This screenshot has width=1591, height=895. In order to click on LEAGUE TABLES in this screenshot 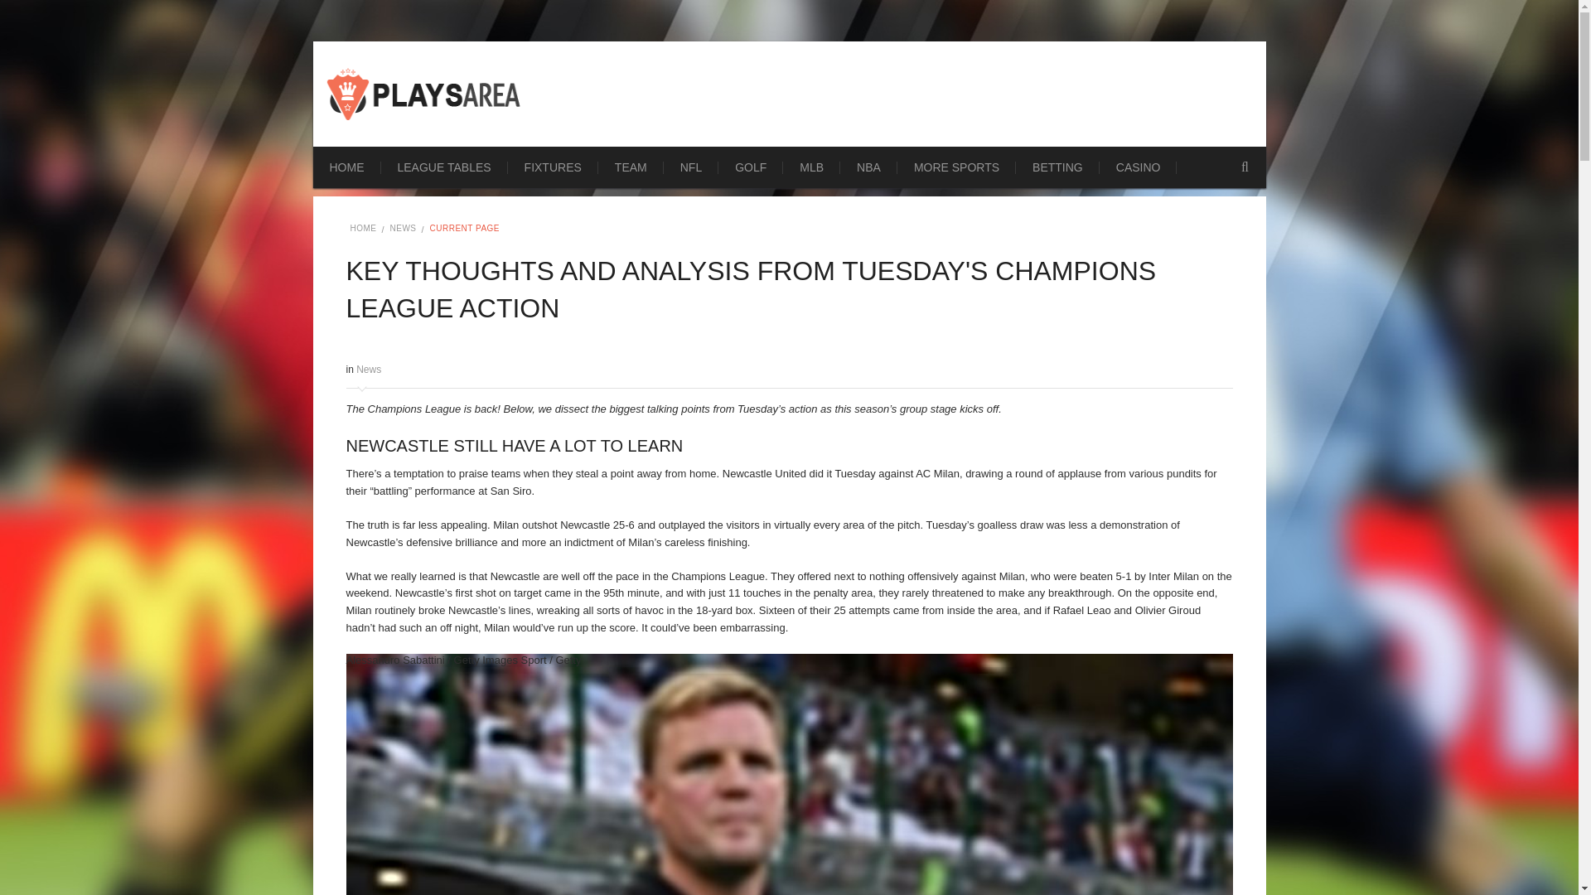, I will do `click(444, 167)`.